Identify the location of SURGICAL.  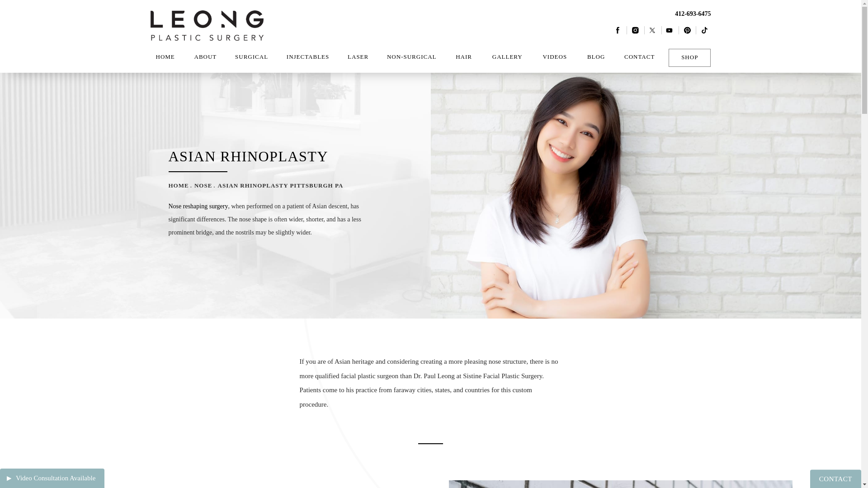
(251, 57).